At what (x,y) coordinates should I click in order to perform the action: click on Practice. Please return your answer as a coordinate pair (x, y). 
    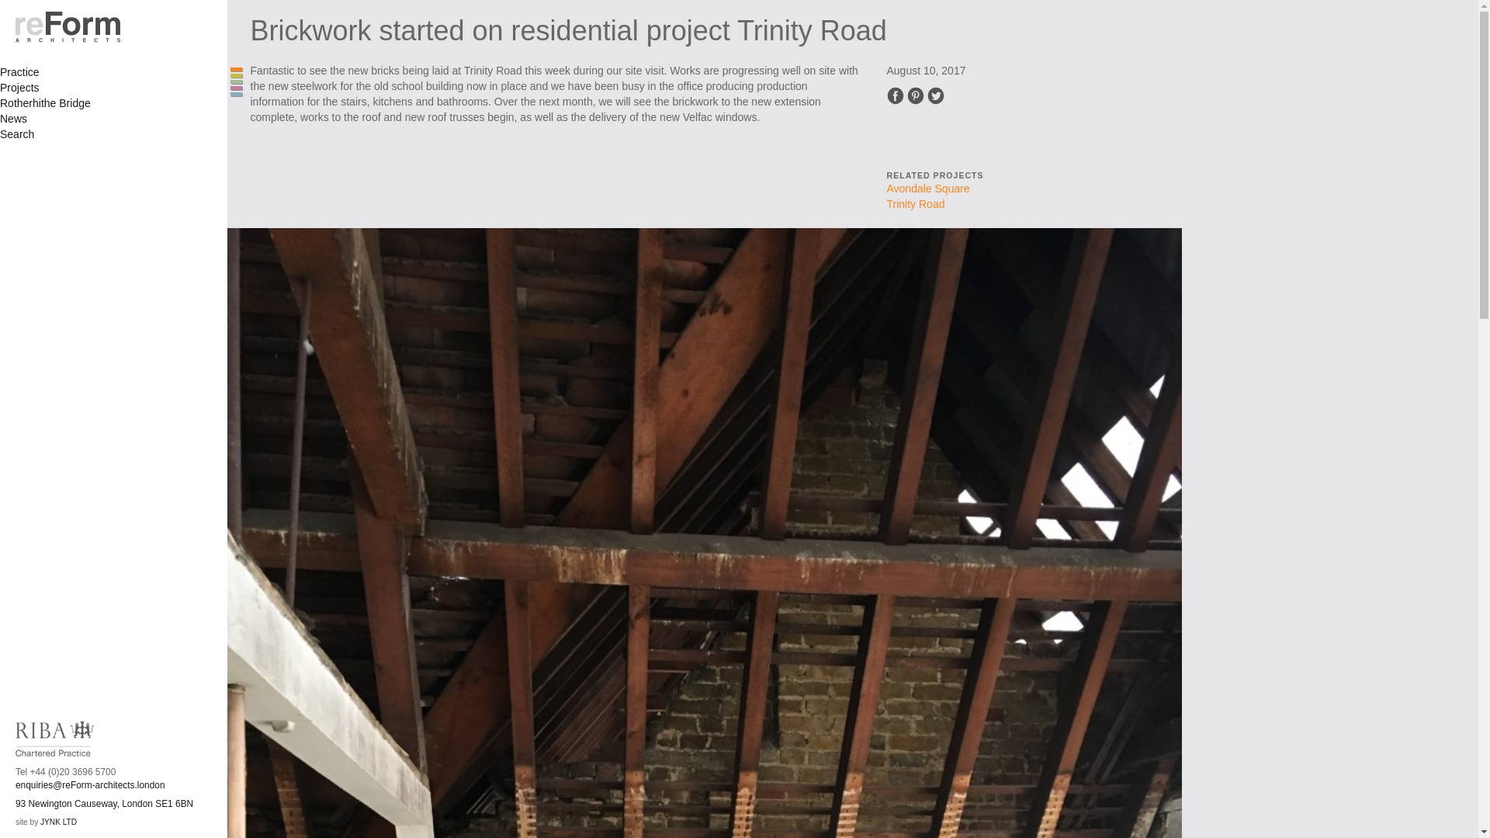
    Looking at the image, I should click on (20, 72).